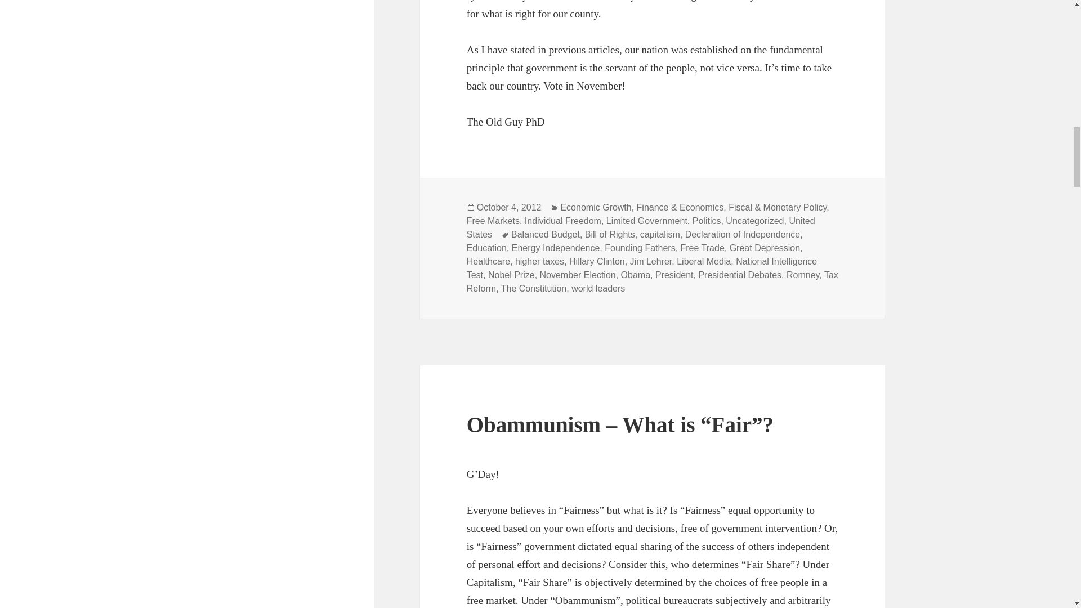  What do you see at coordinates (703, 248) in the screenshot?
I see `Free Trade` at bounding box center [703, 248].